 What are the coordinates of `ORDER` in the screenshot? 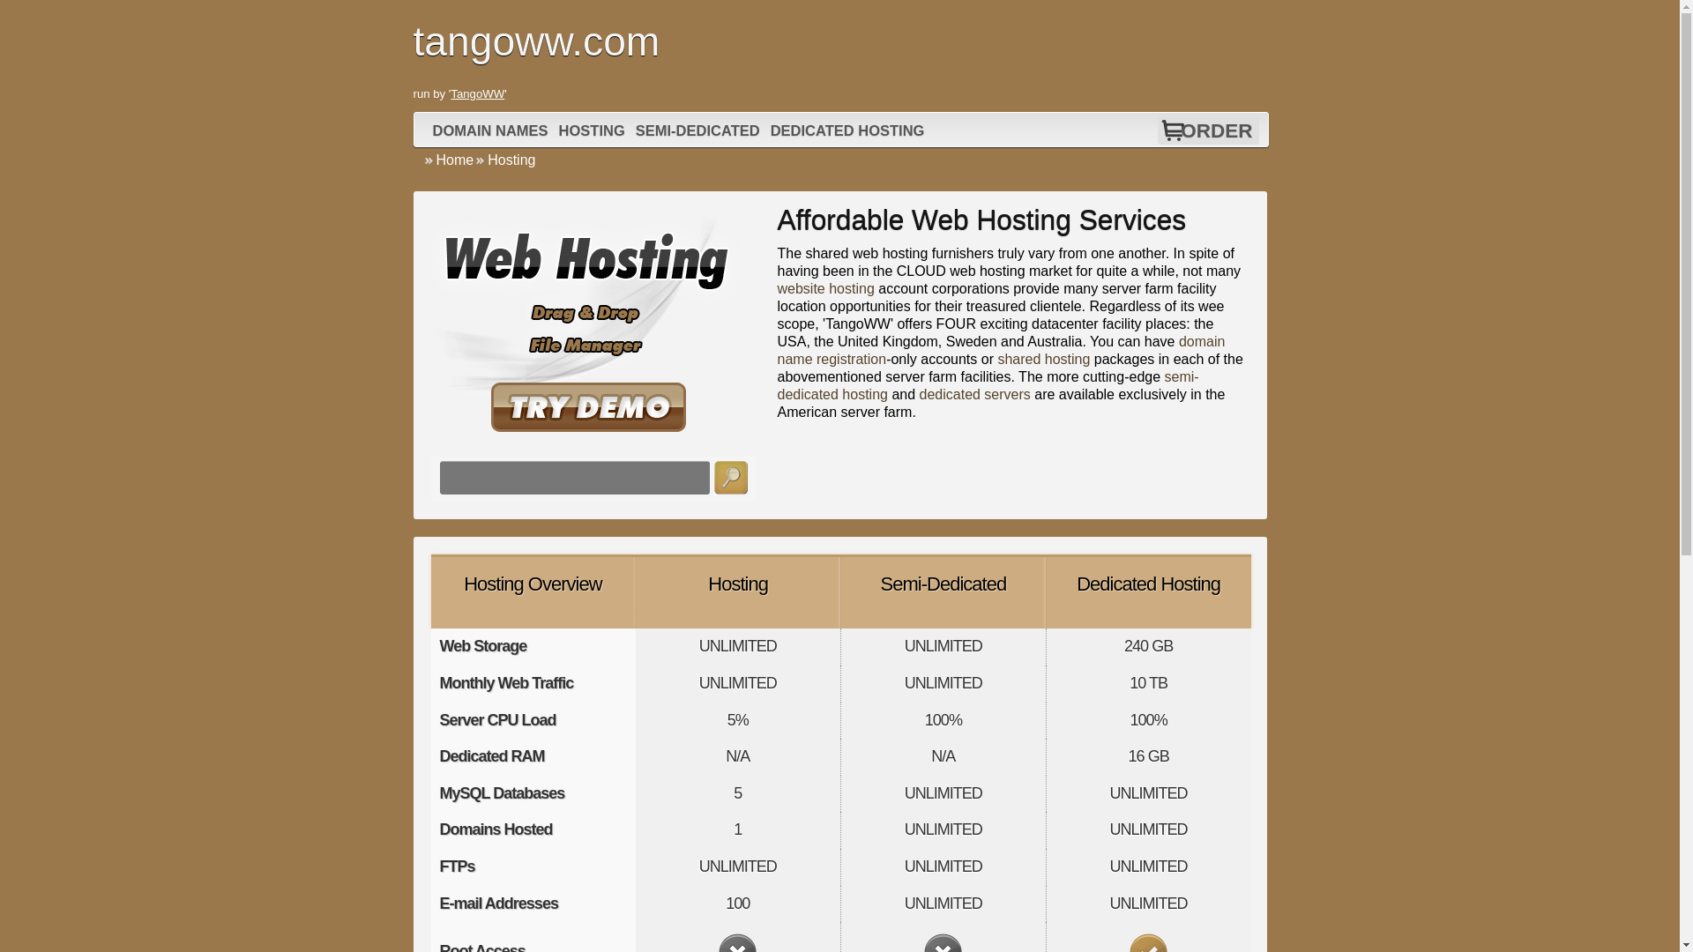 It's located at (1216, 130).